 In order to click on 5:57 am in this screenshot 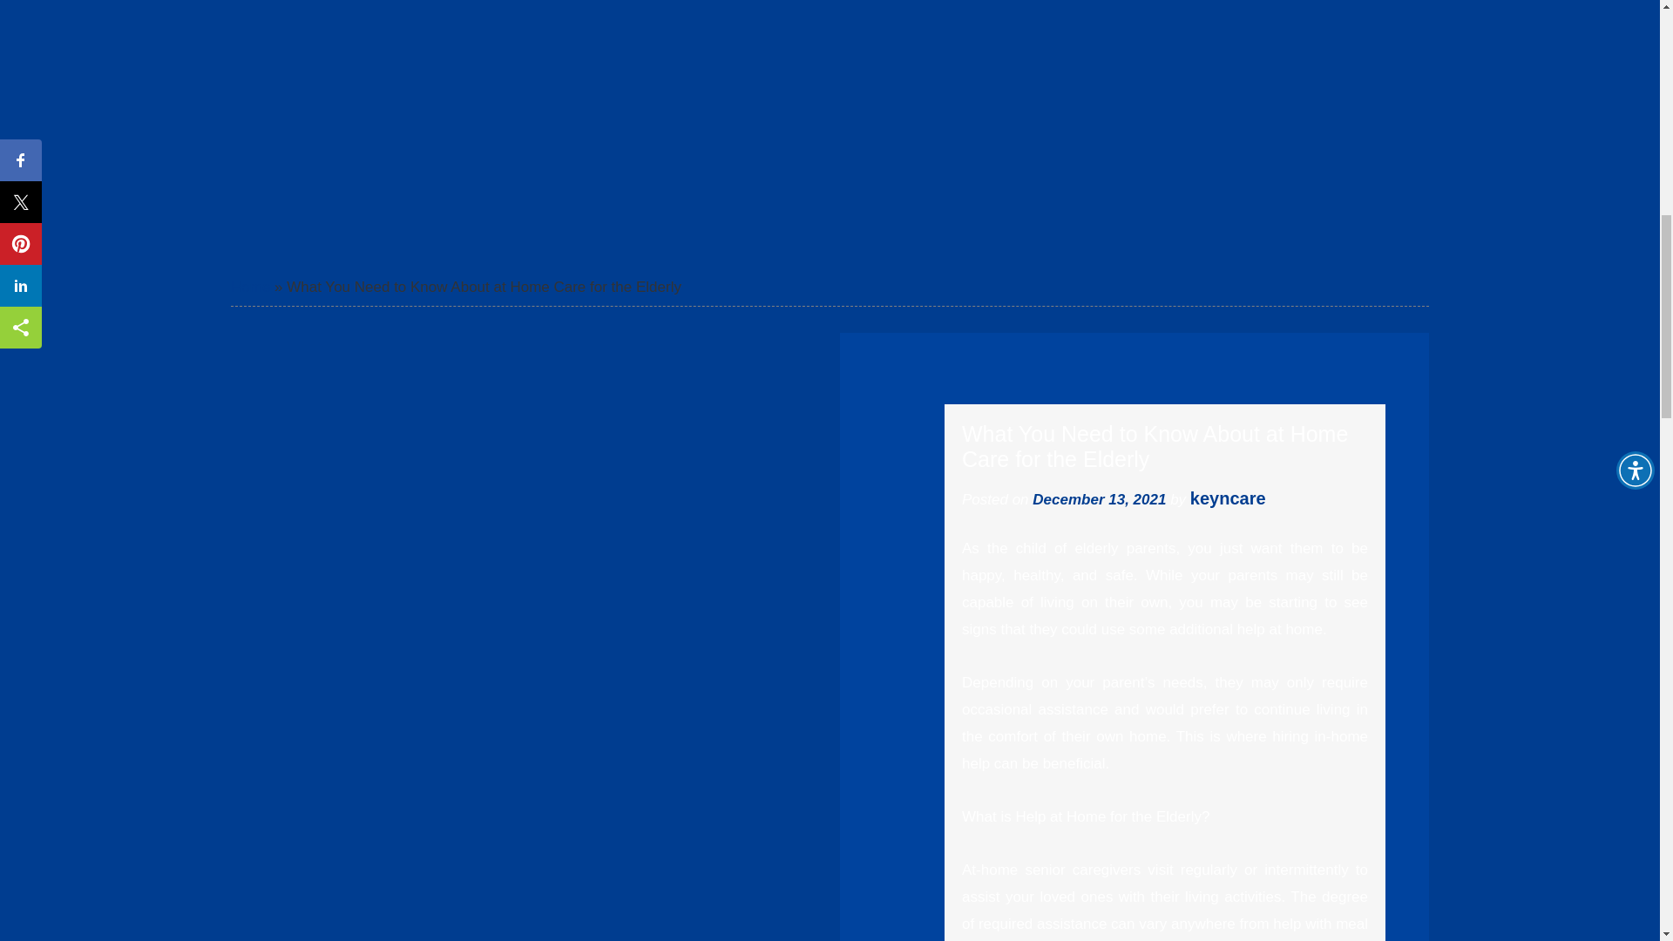, I will do `click(1099, 499)`.